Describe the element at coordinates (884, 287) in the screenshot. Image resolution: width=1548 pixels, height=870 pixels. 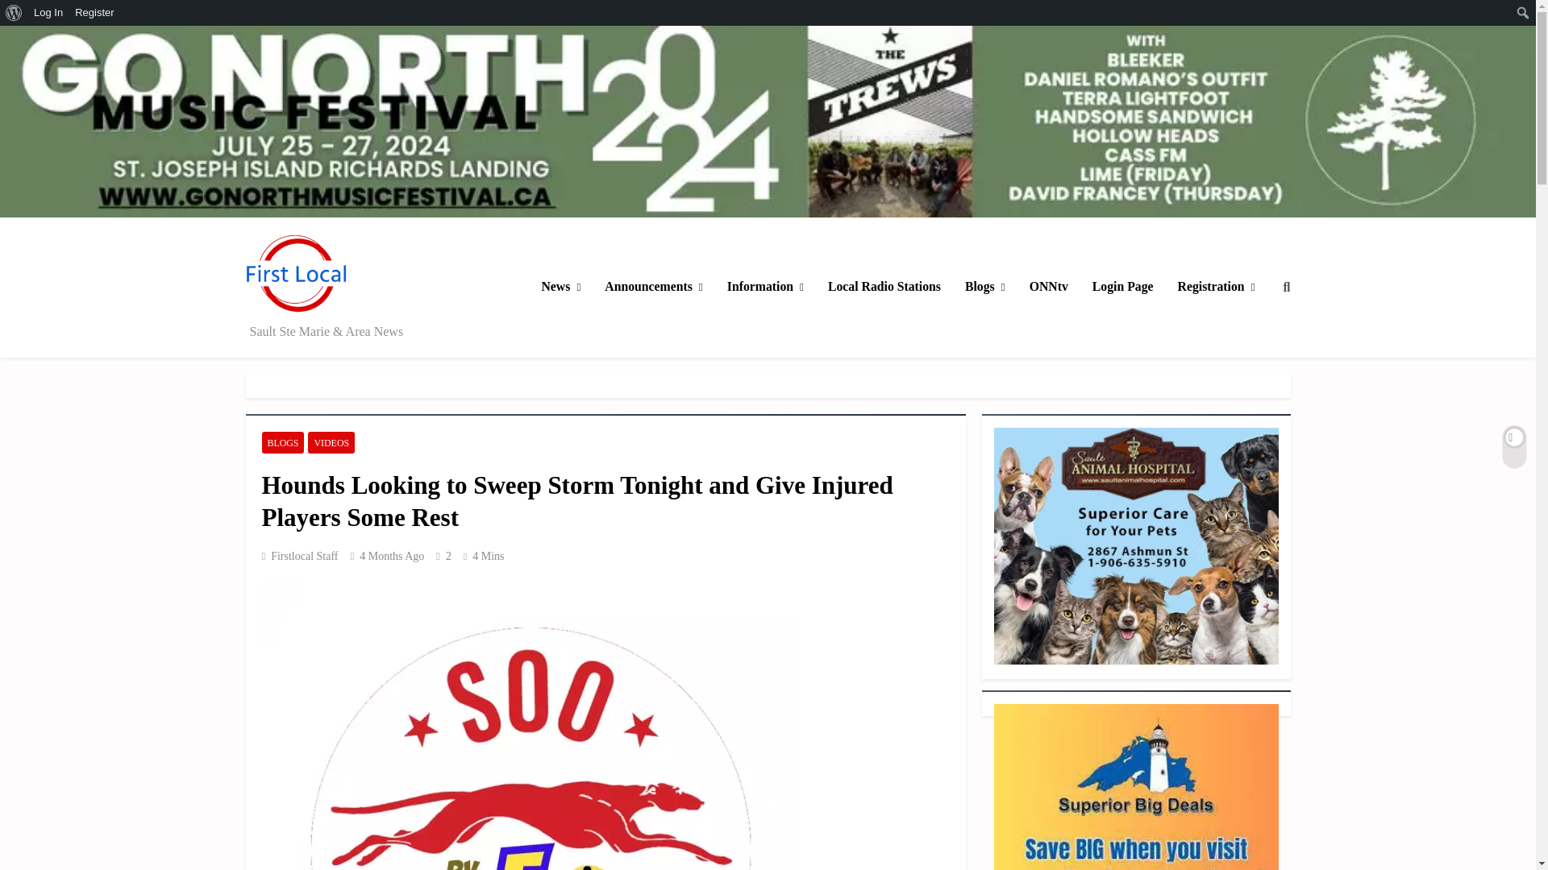
I see `Local Radio Stations` at that location.